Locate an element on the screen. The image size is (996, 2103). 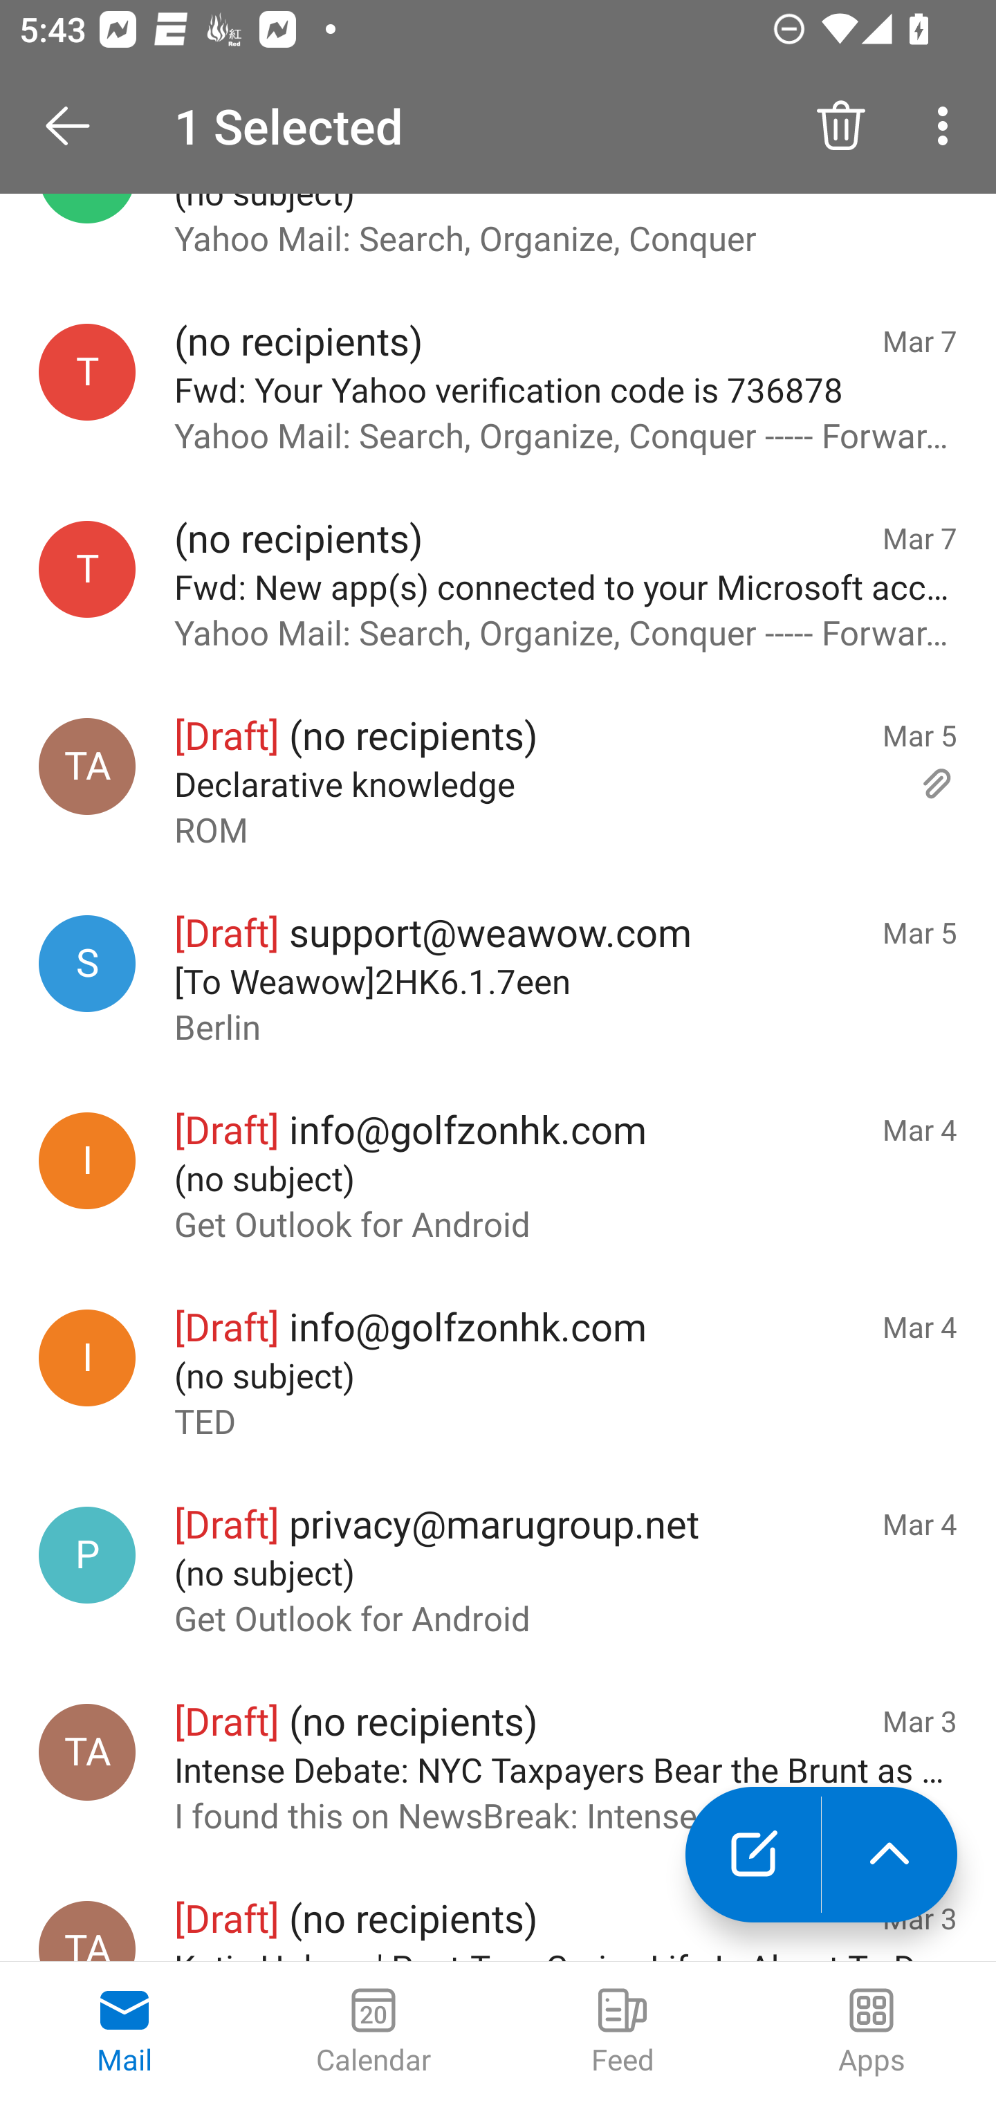
Open Navigation Drawer is located at coordinates (77, 126).